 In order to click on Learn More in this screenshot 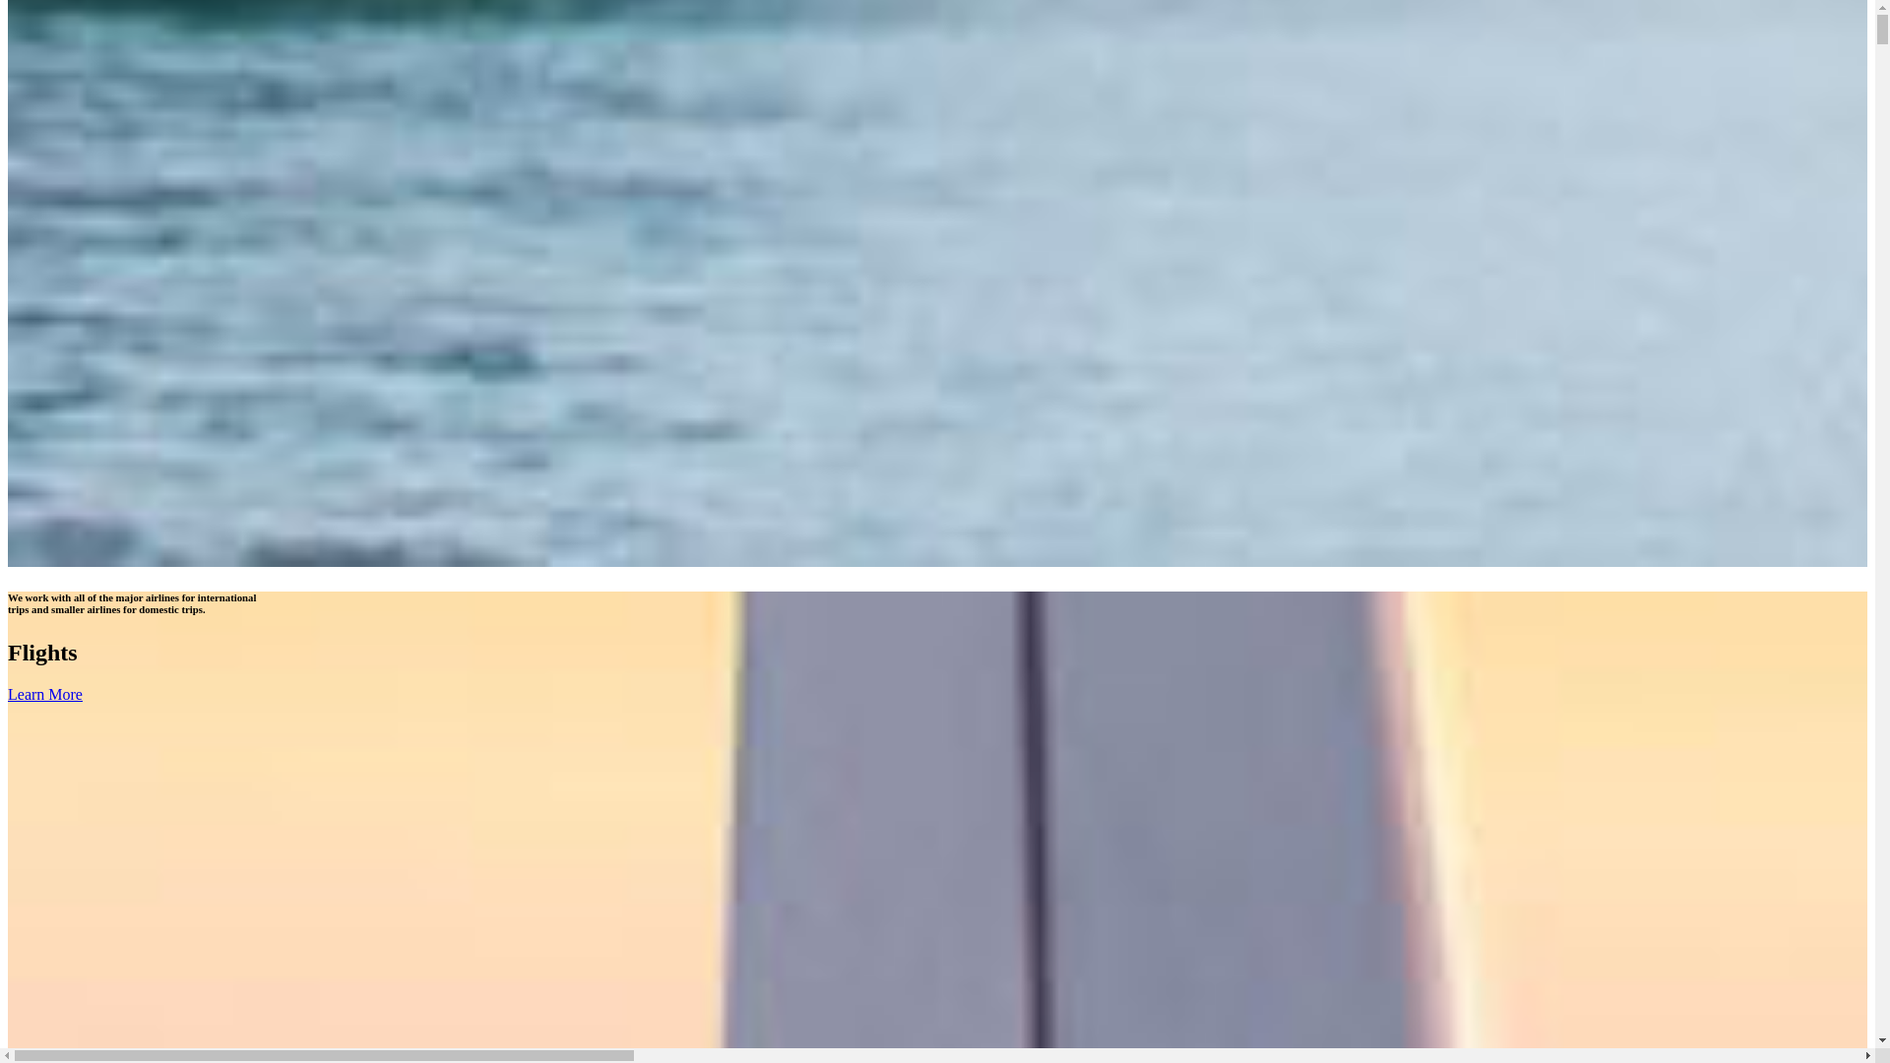, I will do `click(45, 669)`.